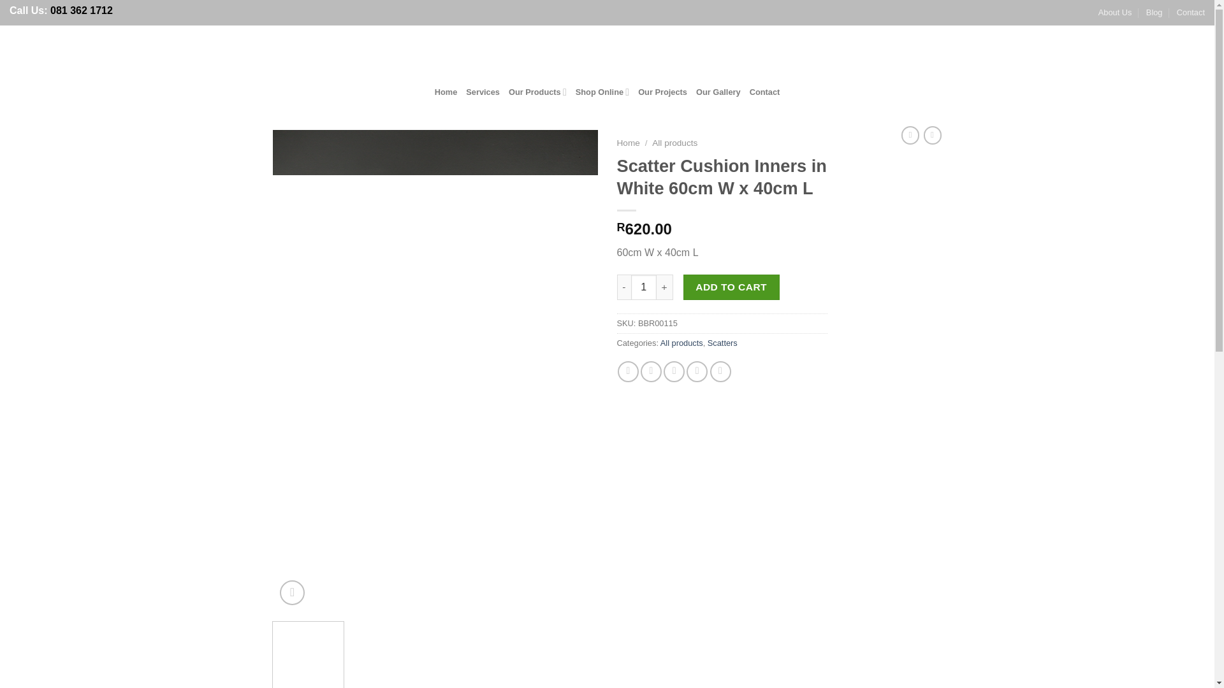 Image resolution: width=1224 pixels, height=688 pixels. What do you see at coordinates (673, 372) in the screenshot?
I see `Email to a Friend` at bounding box center [673, 372].